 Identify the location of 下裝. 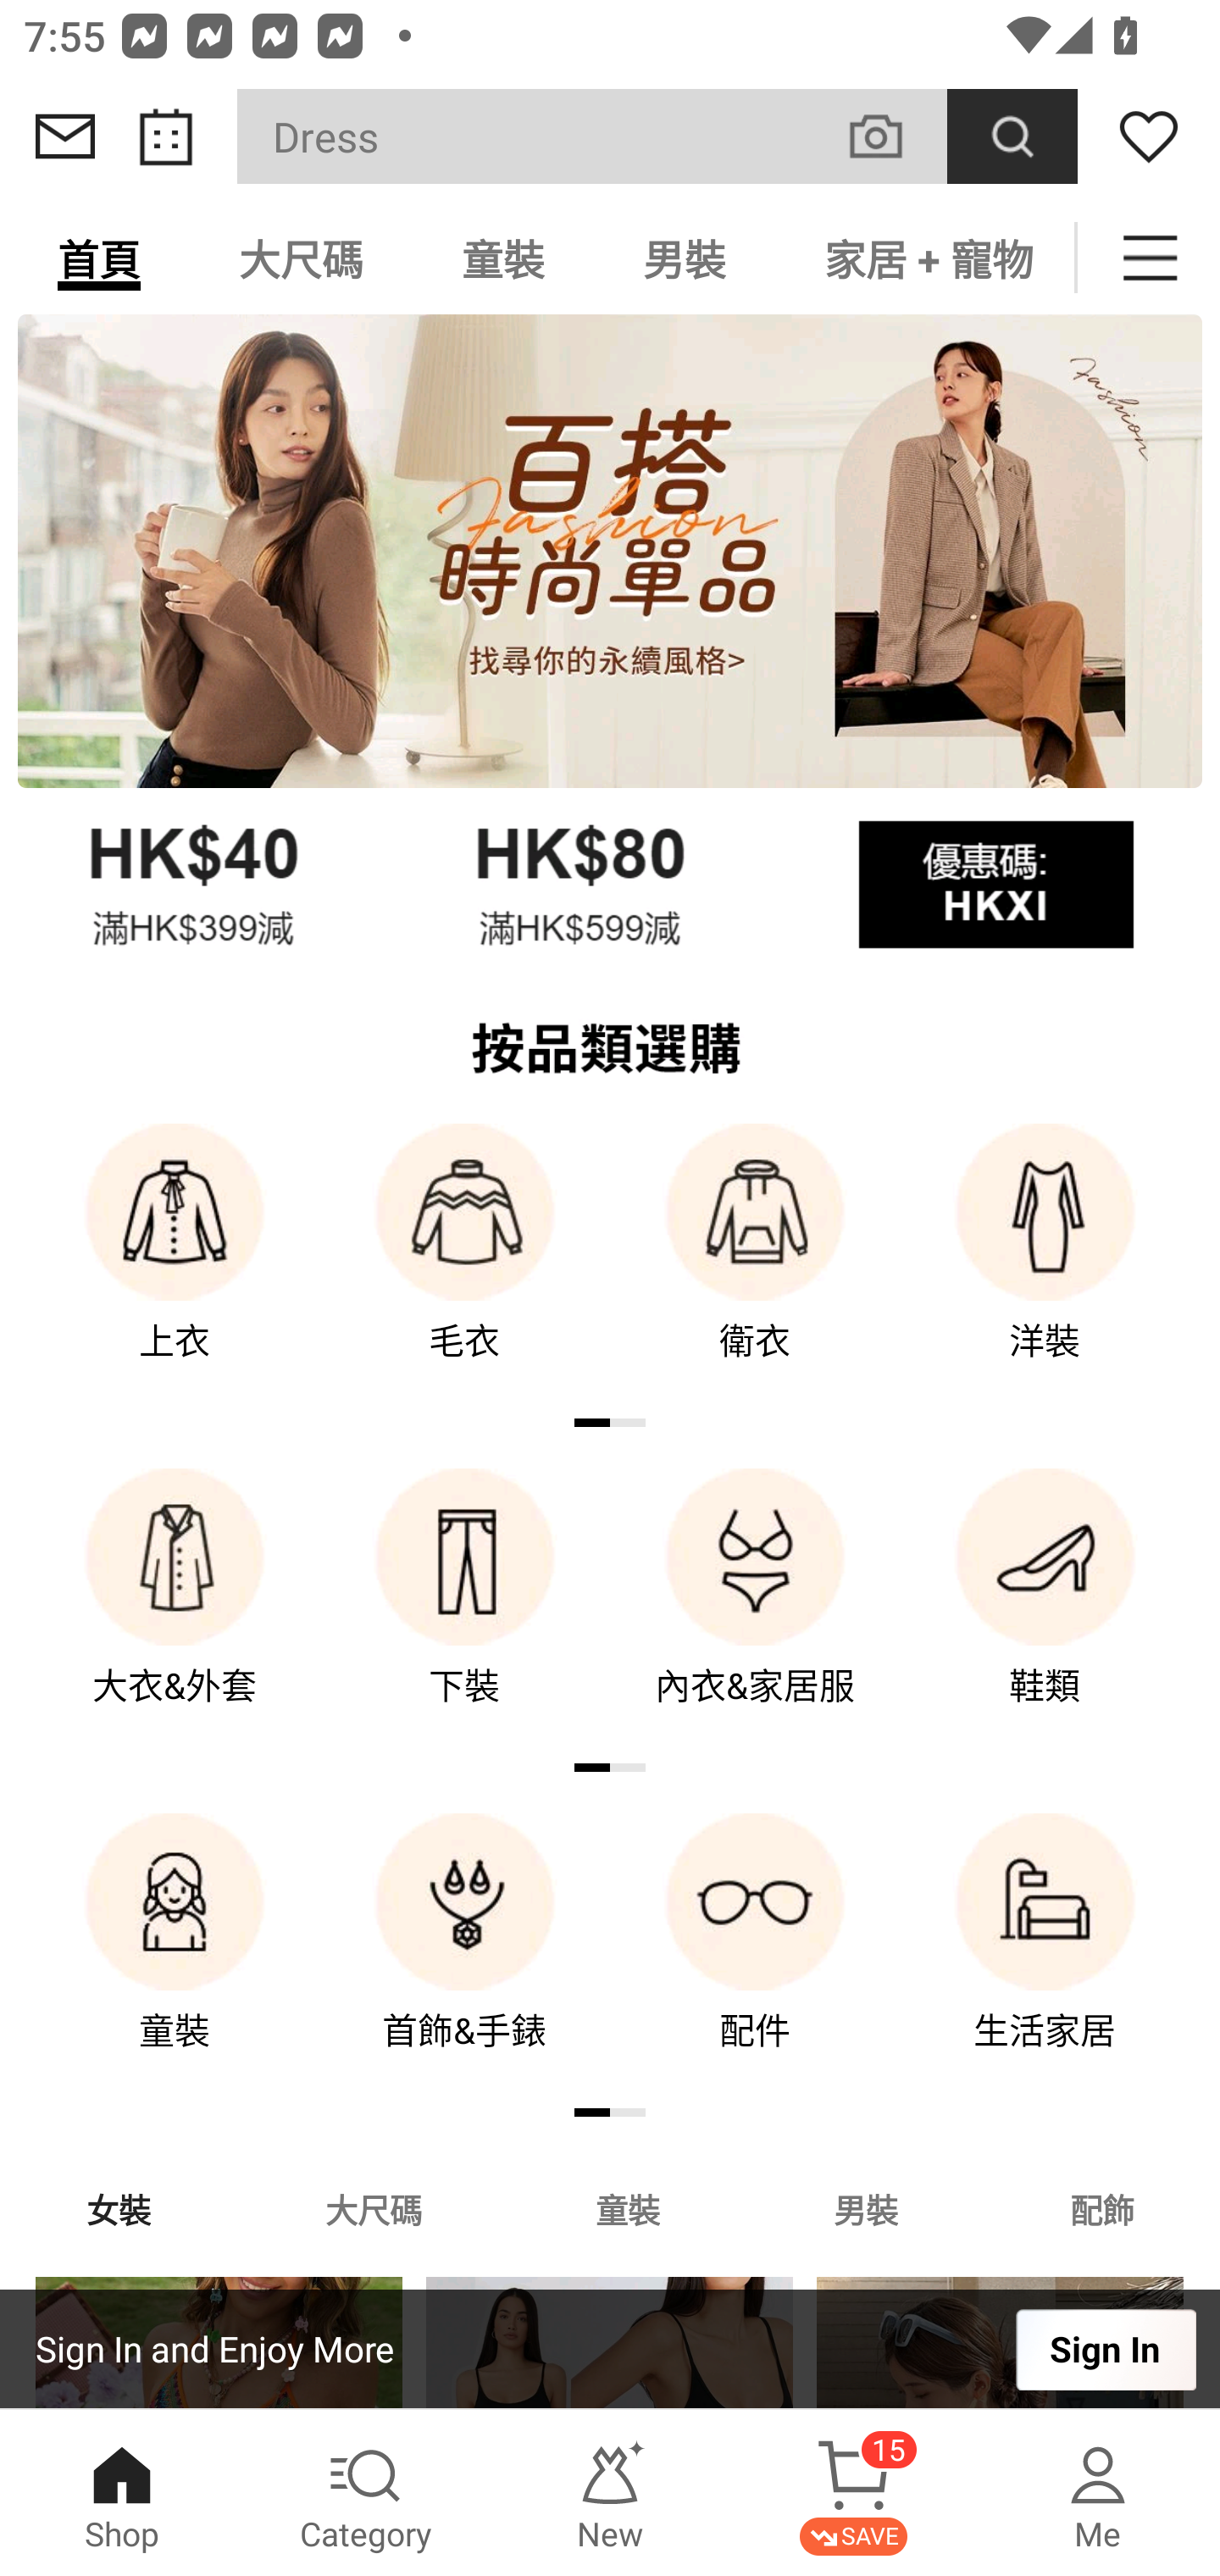
(464, 1610).